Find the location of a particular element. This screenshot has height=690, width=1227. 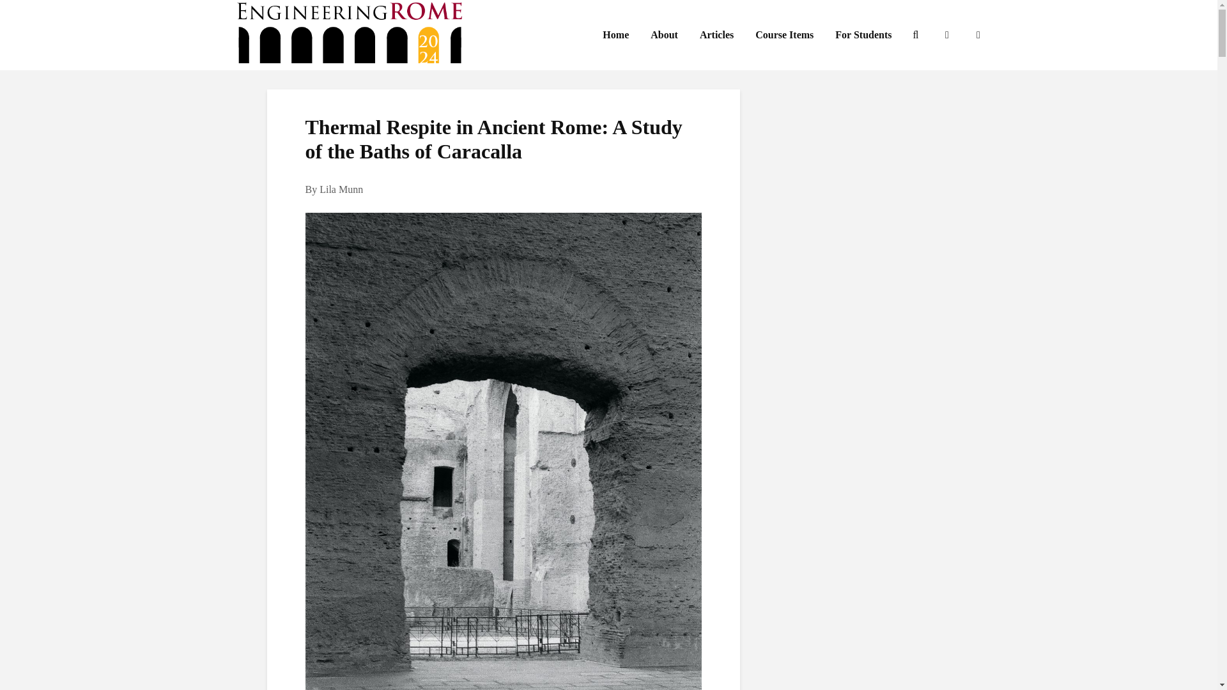

For Students is located at coordinates (863, 34).